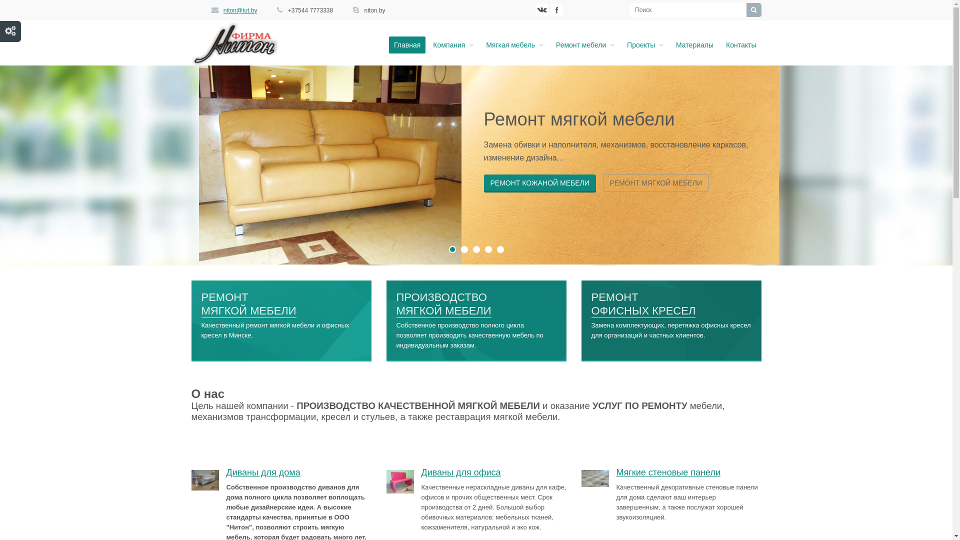 The height and width of the screenshot is (540, 960). I want to click on 2, so click(464, 249).